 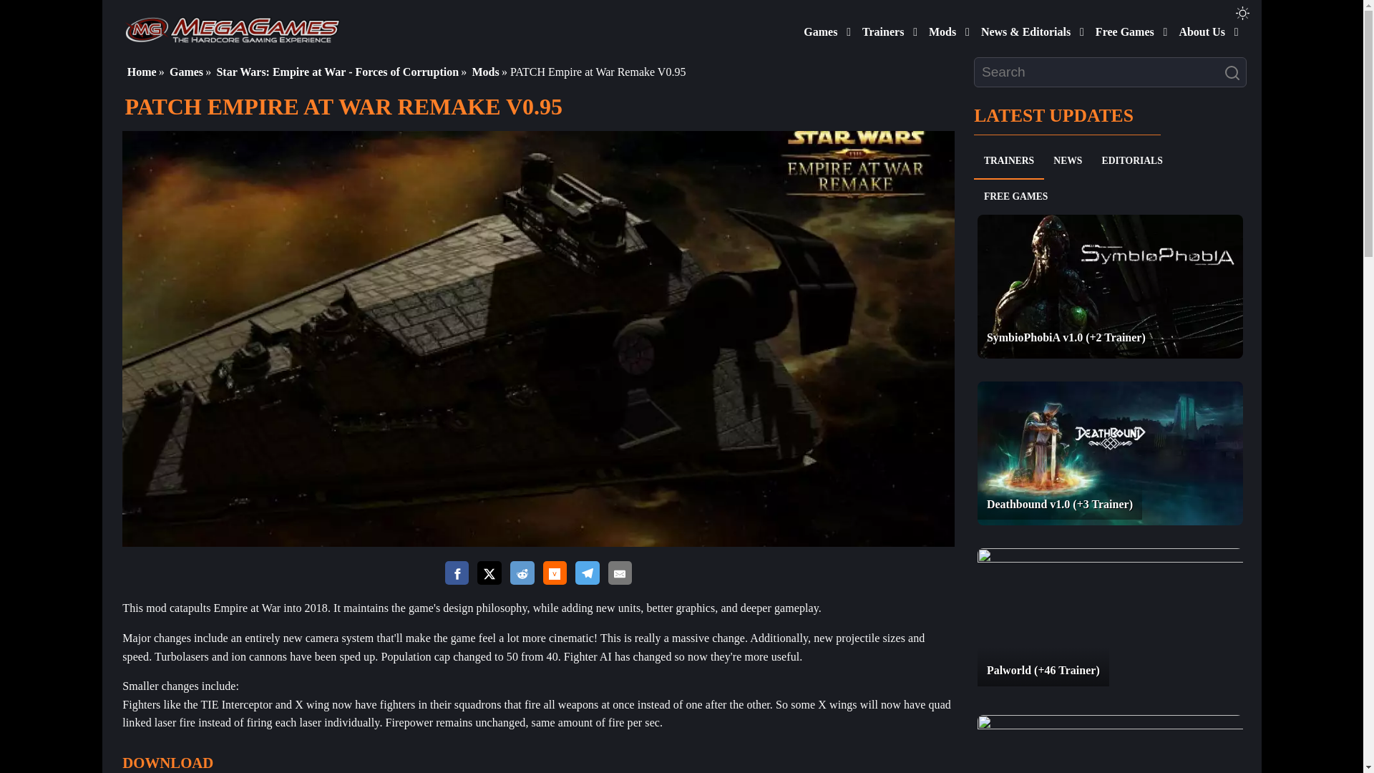 What do you see at coordinates (522, 573) in the screenshot?
I see `Reddit` at bounding box center [522, 573].